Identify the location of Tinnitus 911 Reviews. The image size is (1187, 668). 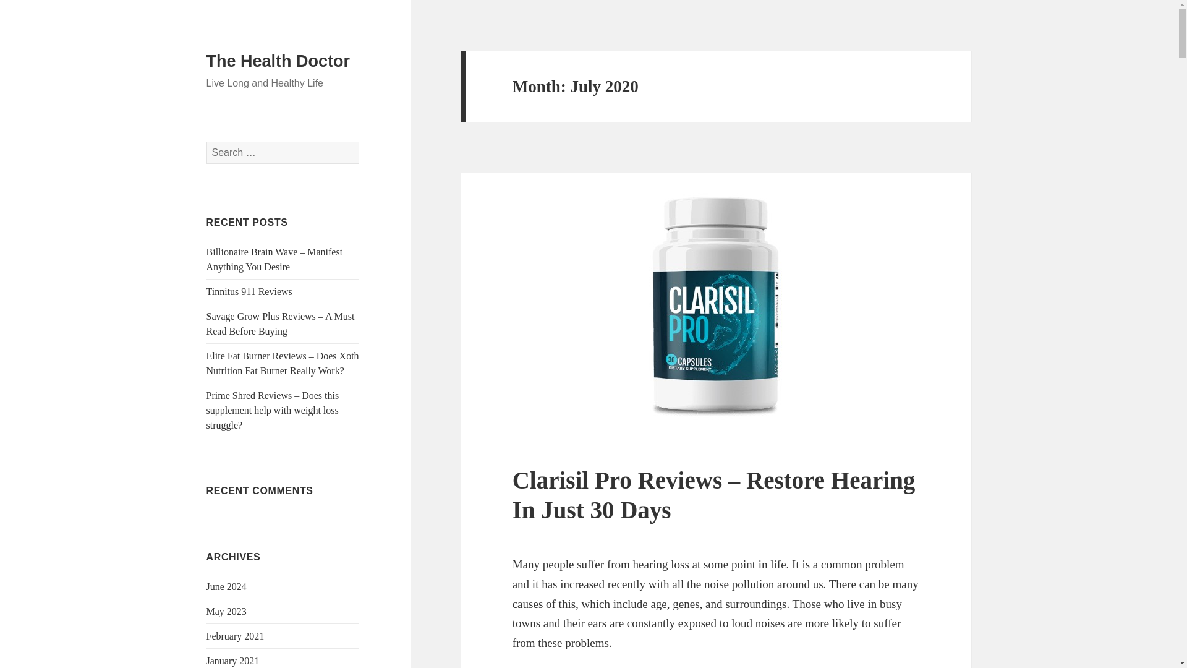
(249, 291).